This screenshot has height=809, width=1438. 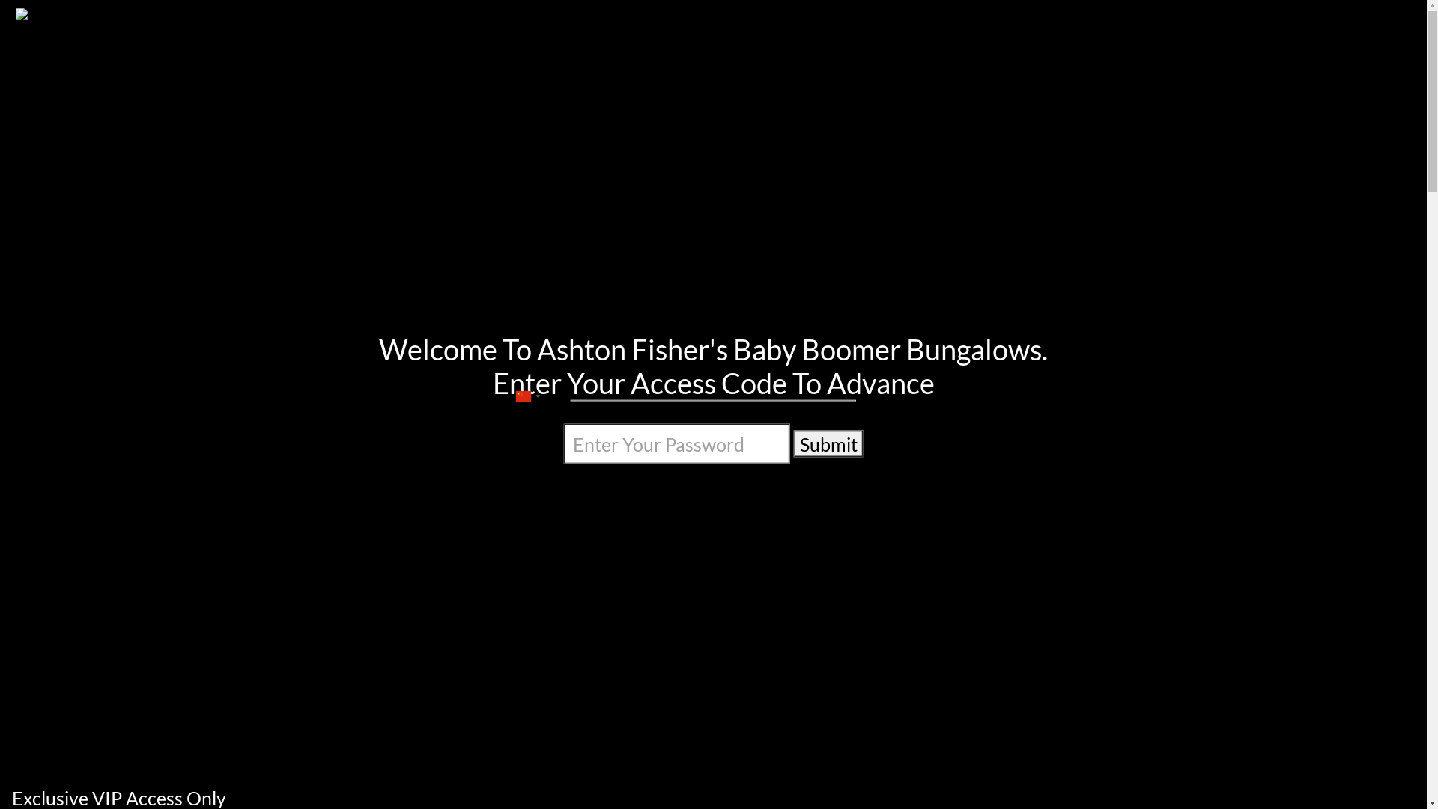 I want to click on +(305) 111-222-333, so click(x=355, y=13).